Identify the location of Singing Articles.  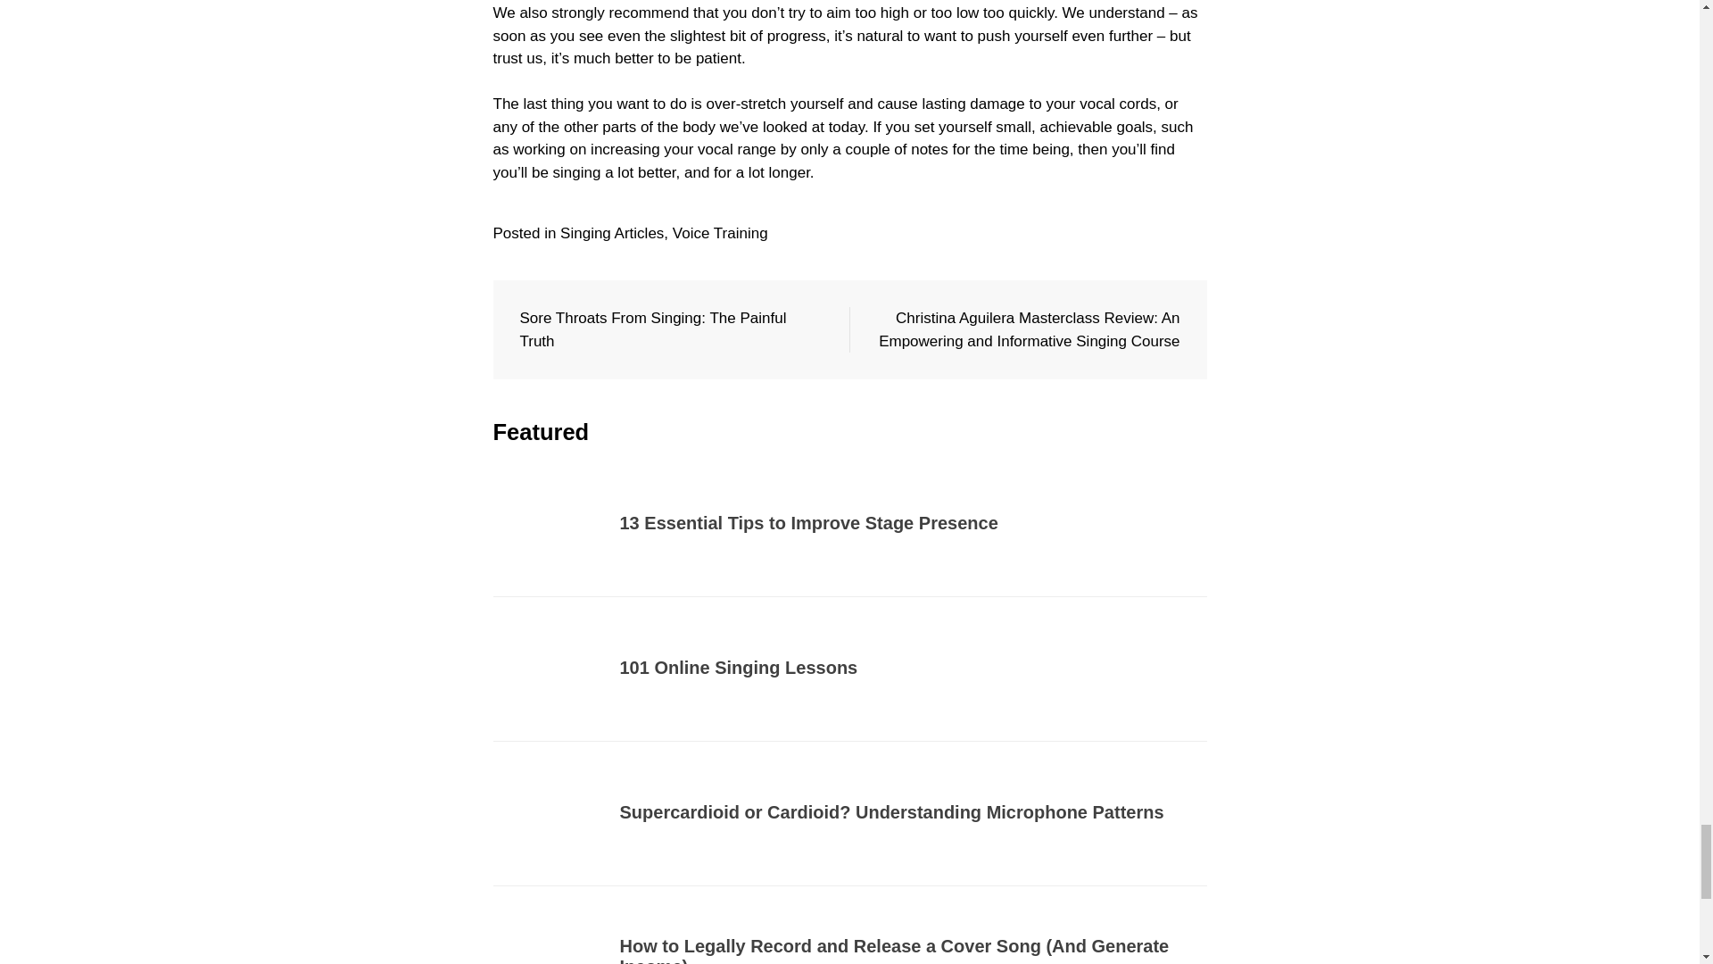
(612, 233).